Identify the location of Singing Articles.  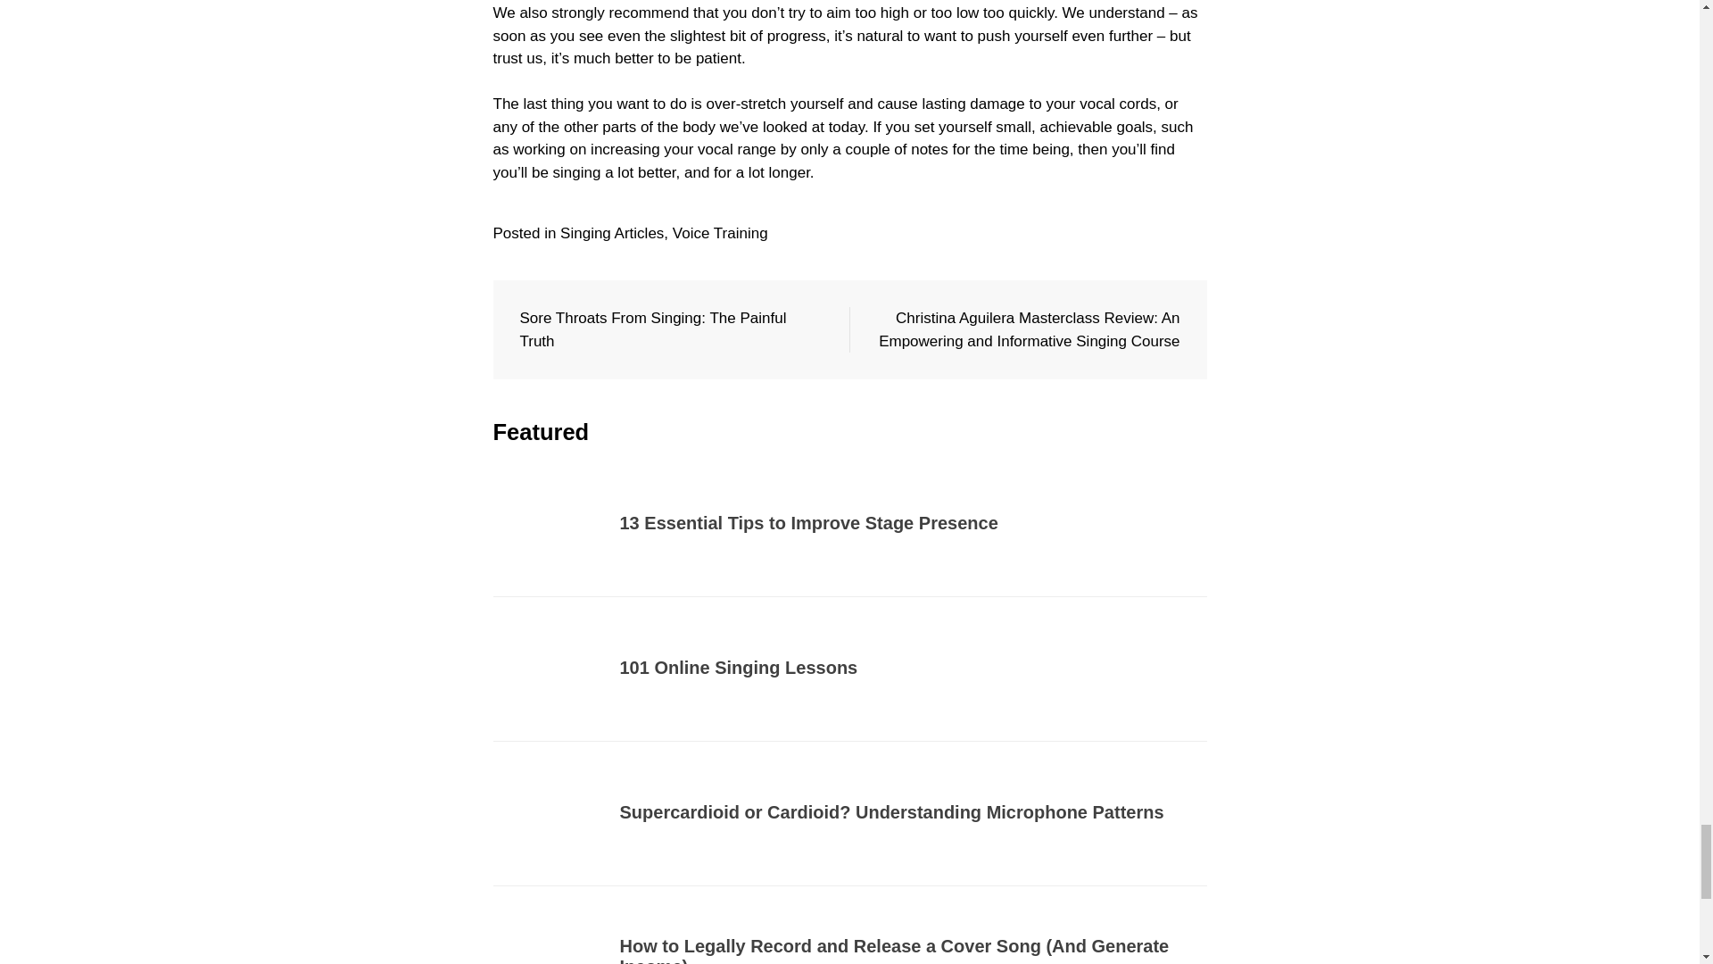
(612, 233).